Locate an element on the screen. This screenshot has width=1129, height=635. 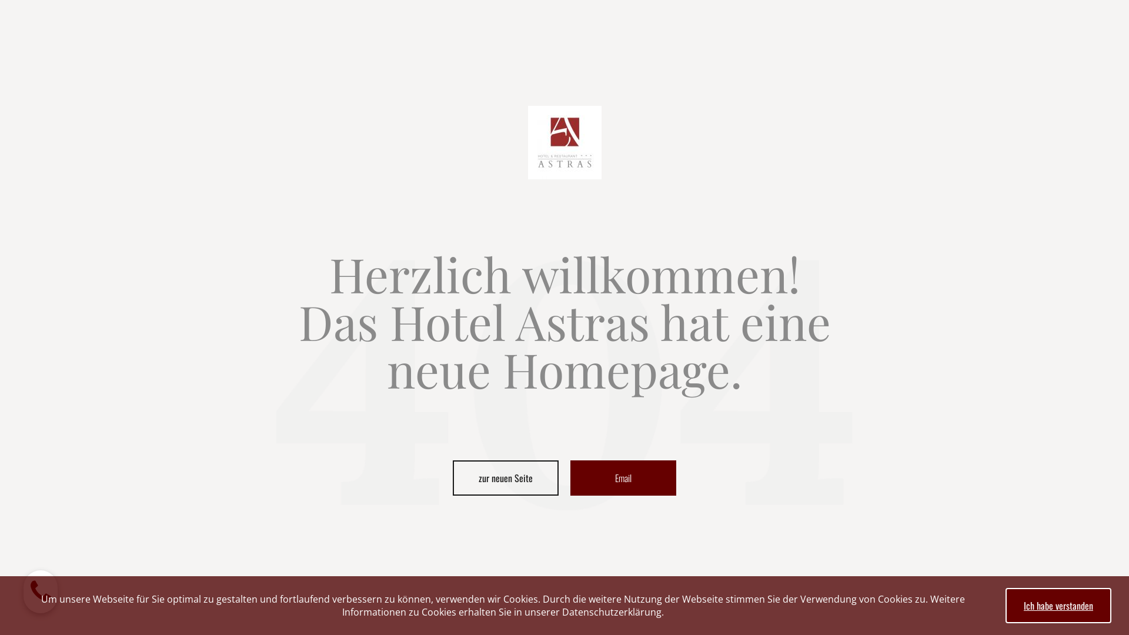
Email is located at coordinates (623, 478).